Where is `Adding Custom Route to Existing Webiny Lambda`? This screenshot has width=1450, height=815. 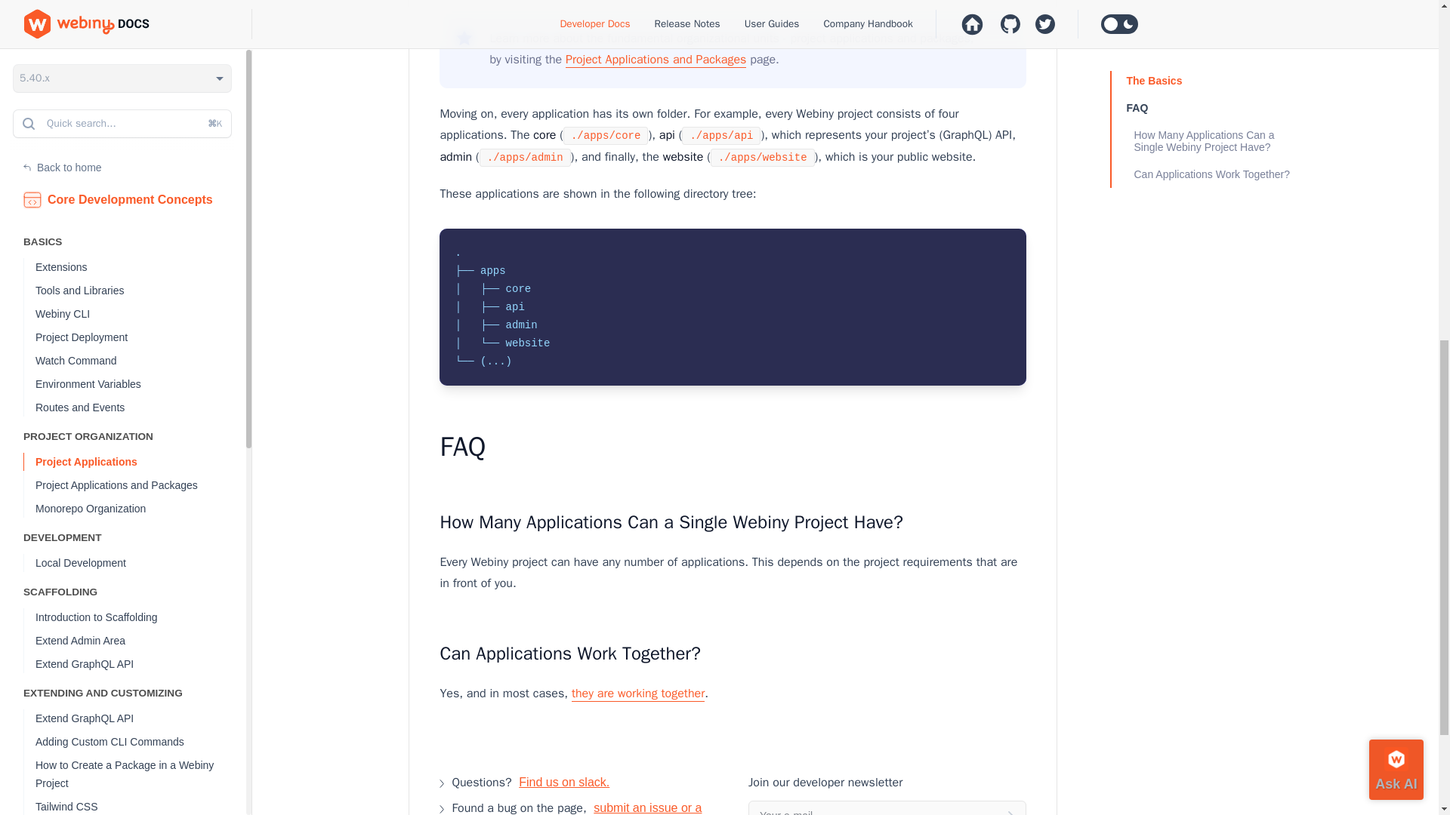
Adding Custom Route to Existing Webiny Lambda is located at coordinates (140, 223).